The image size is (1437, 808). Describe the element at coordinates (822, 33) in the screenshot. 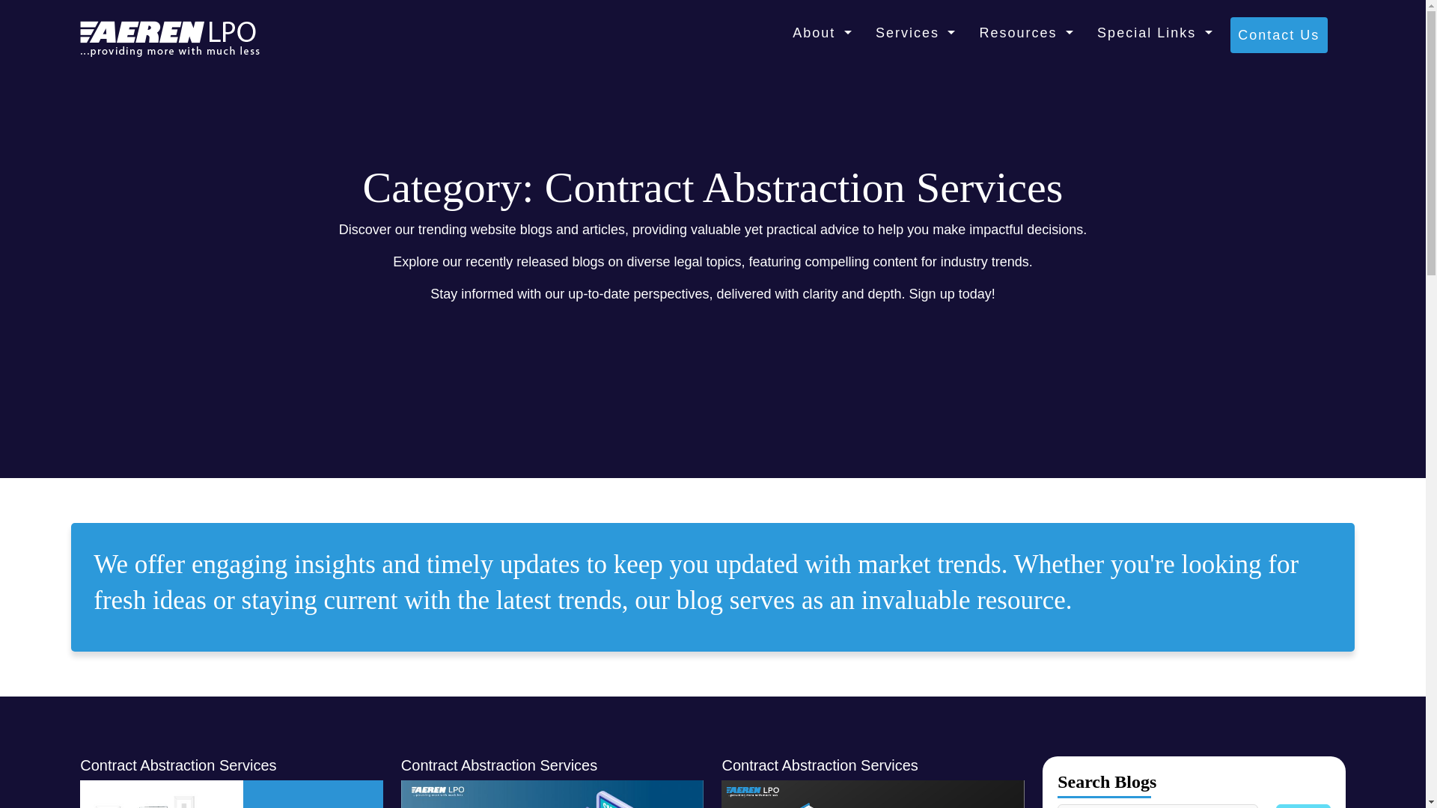

I see `About` at that location.